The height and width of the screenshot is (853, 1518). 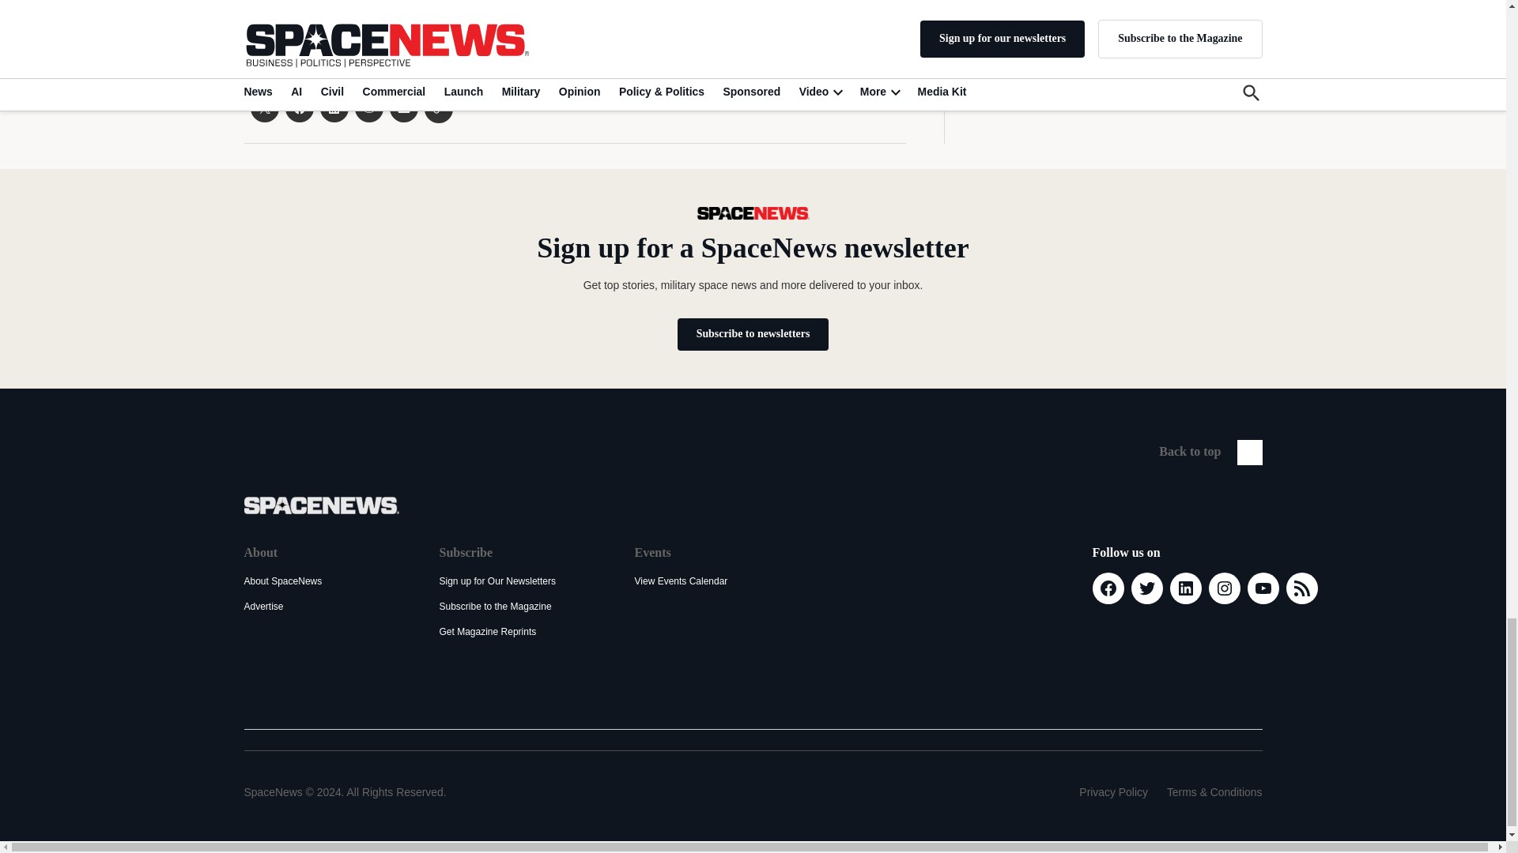 What do you see at coordinates (299, 107) in the screenshot?
I see `Click to share on Facebook` at bounding box center [299, 107].